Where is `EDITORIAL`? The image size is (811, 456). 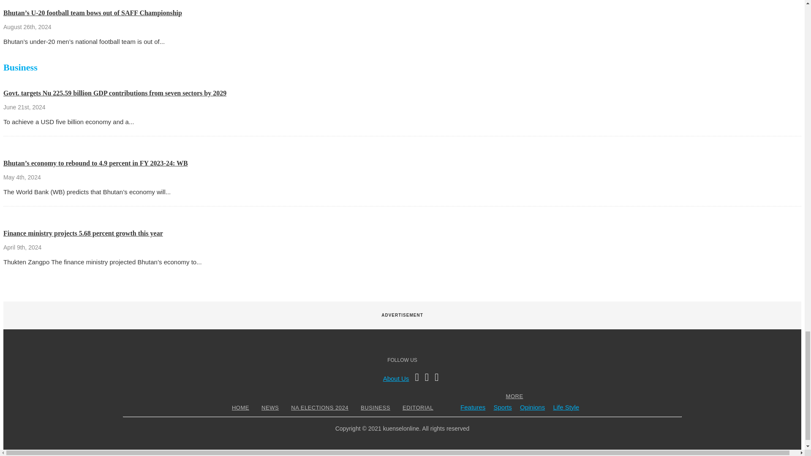
EDITORIAL is located at coordinates (418, 407).